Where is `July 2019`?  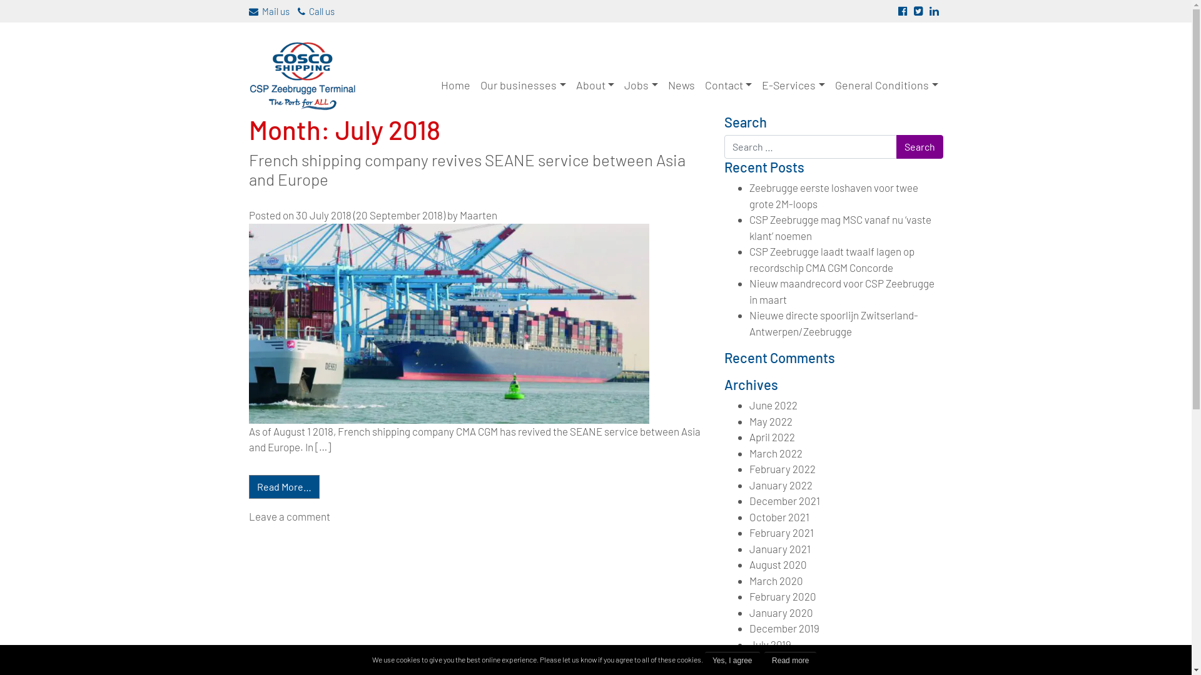
July 2019 is located at coordinates (771, 644).